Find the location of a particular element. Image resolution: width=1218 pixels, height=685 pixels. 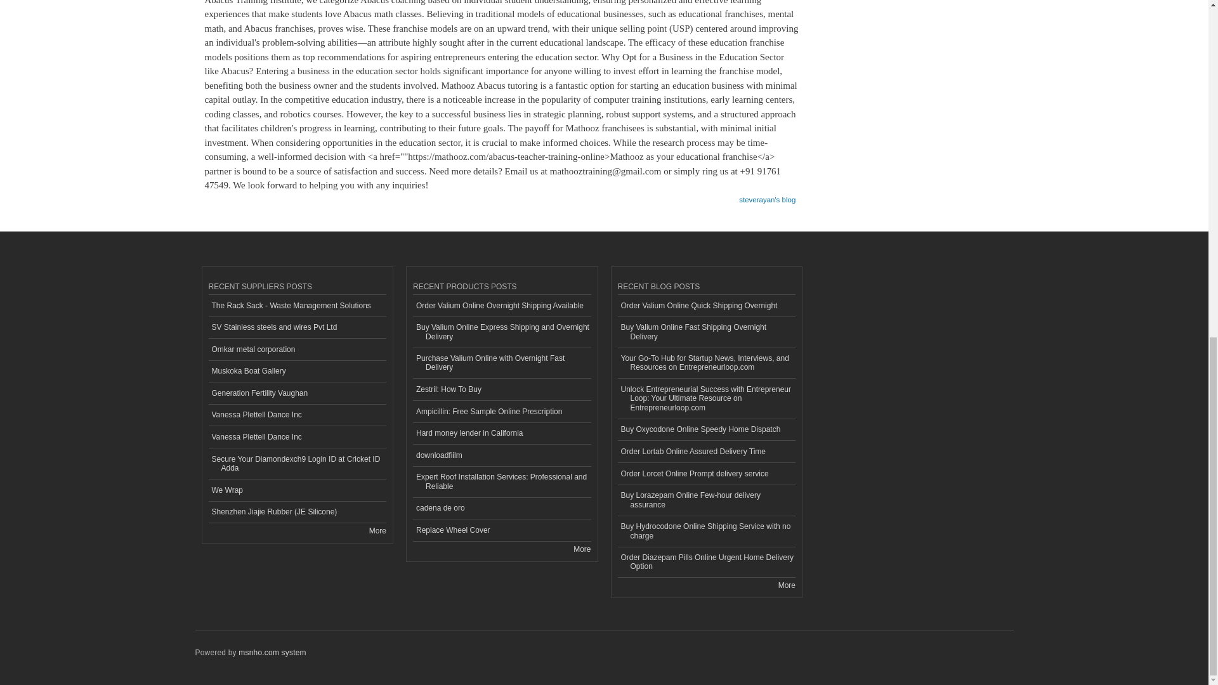

Read steverayan's latest blog entries. is located at coordinates (767, 195).